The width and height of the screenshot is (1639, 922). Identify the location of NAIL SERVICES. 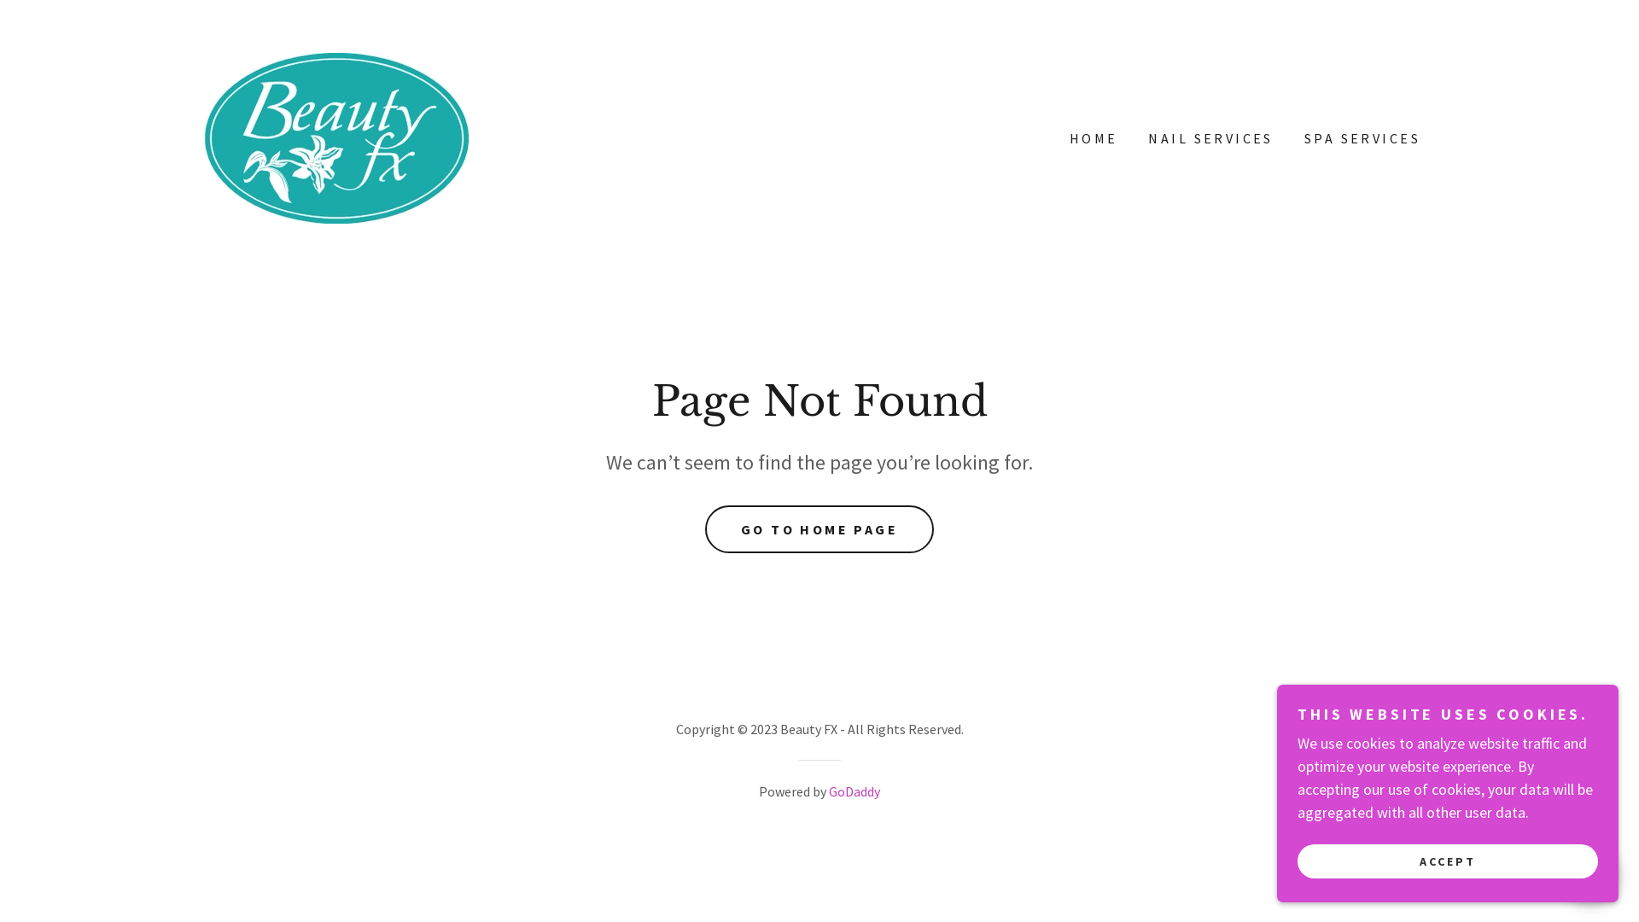
(1209, 138).